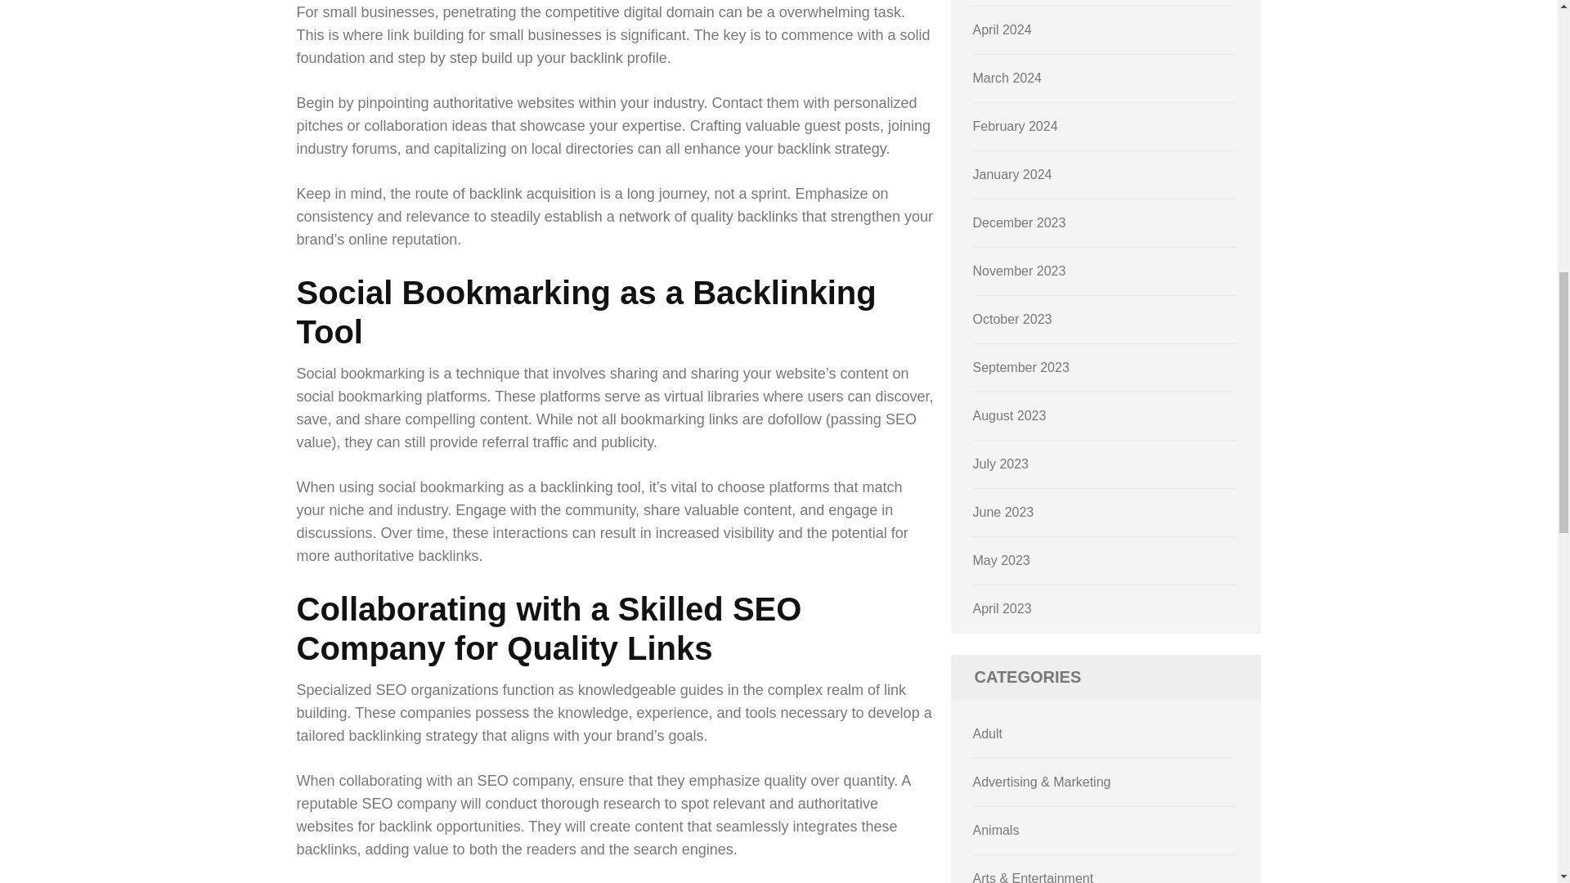 The height and width of the screenshot is (883, 1570). What do you see at coordinates (1001, 561) in the screenshot?
I see `May 2023` at bounding box center [1001, 561].